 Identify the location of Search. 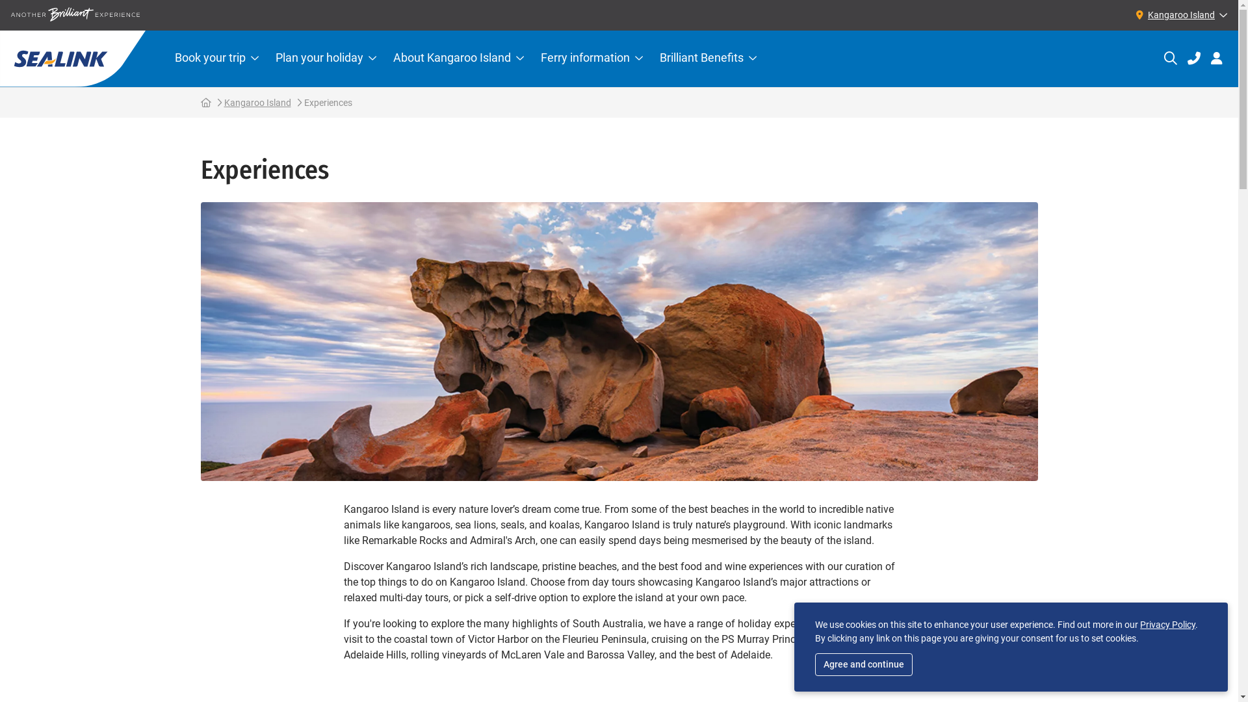
(1171, 58).